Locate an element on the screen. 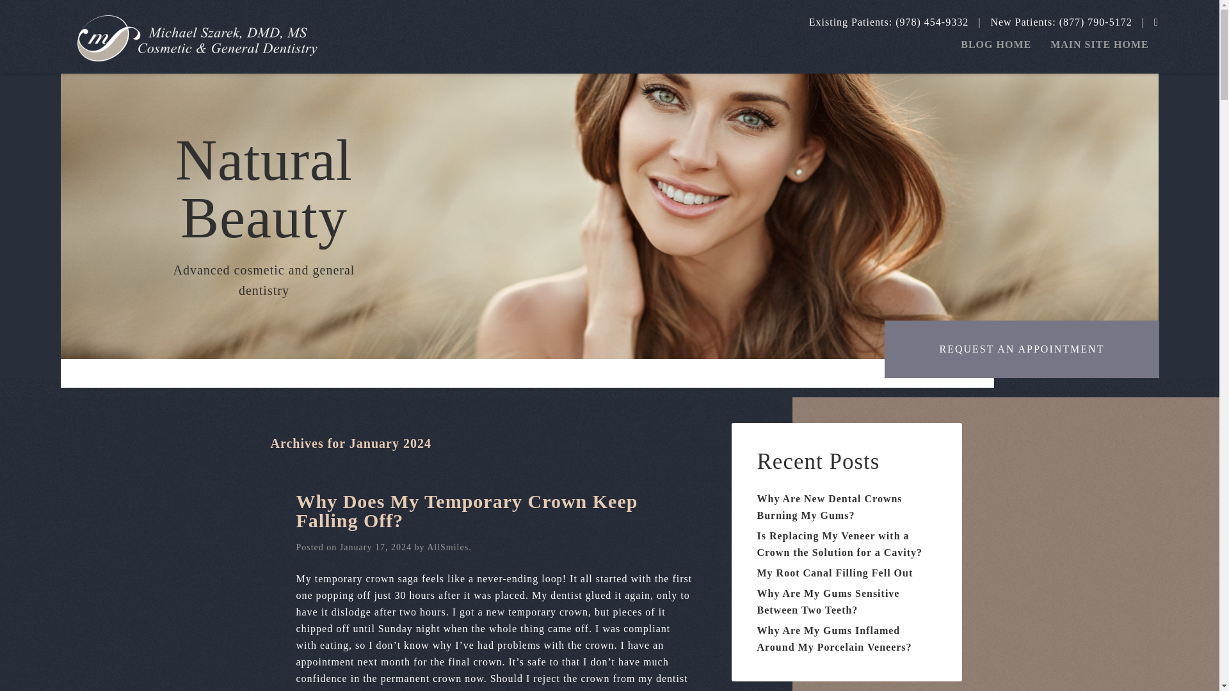 The height and width of the screenshot is (691, 1229). REQUEST AN APPOINTMENT is located at coordinates (1022, 349).